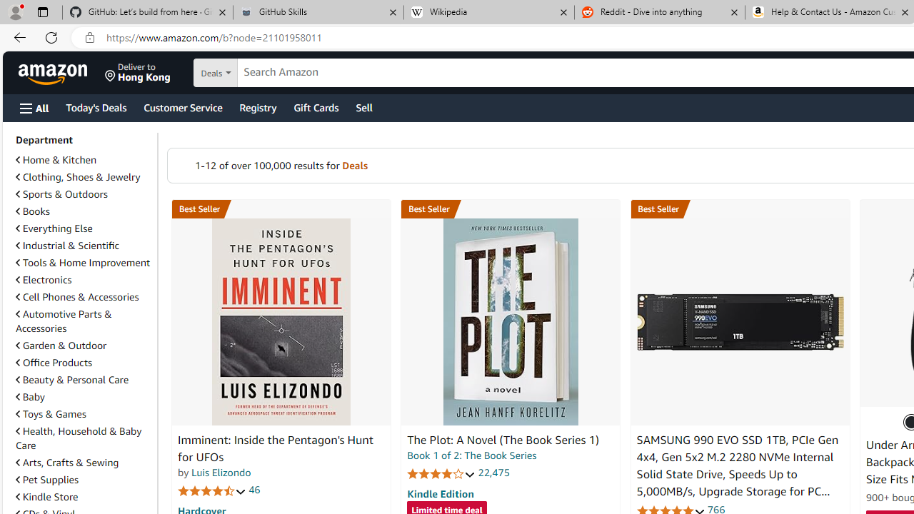 The width and height of the screenshot is (914, 514). What do you see at coordinates (71, 379) in the screenshot?
I see `Beauty & Personal Care` at bounding box center [71, 379].